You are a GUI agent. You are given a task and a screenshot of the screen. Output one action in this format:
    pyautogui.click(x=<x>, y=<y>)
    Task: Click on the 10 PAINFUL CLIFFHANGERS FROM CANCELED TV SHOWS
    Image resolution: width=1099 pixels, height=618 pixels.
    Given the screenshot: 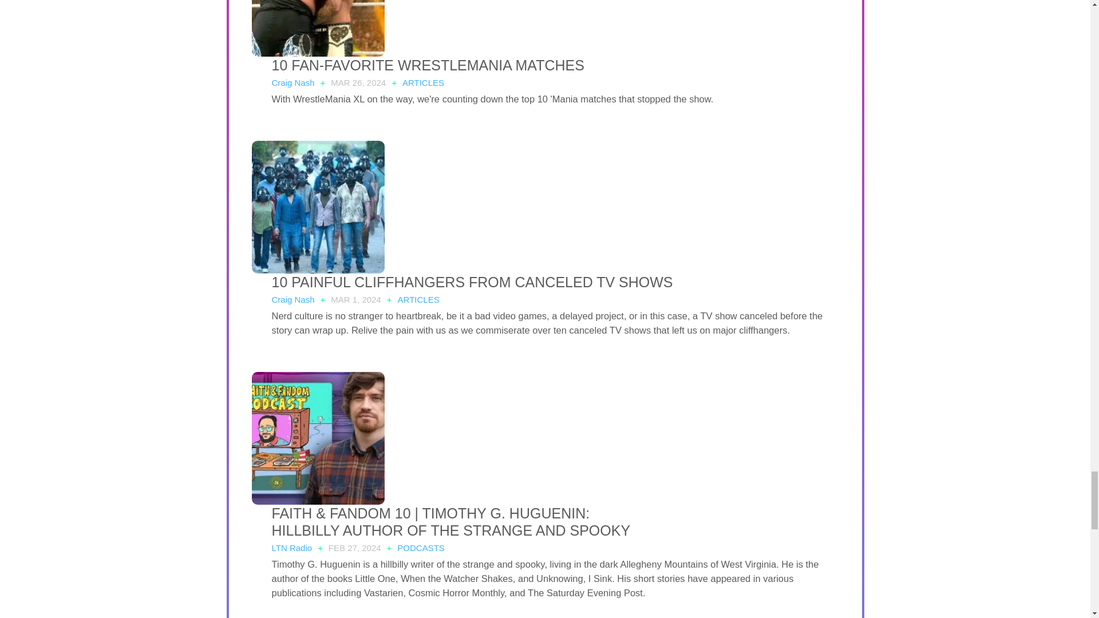 What is the action you would take?
    pyautogui.click(x=472, y=282)
    